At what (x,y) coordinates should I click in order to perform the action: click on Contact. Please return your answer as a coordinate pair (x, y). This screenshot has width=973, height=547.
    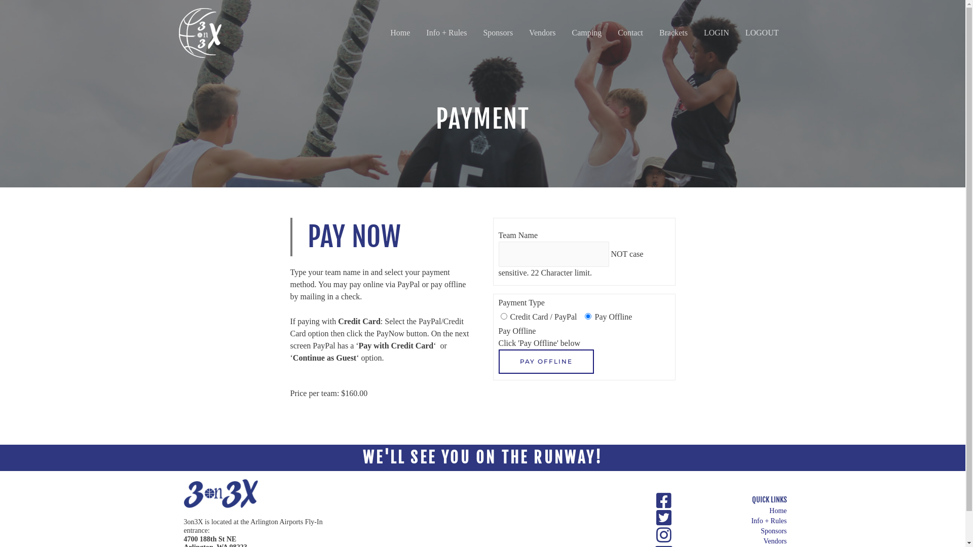
    Looking at the image, I should click on (630, 33).